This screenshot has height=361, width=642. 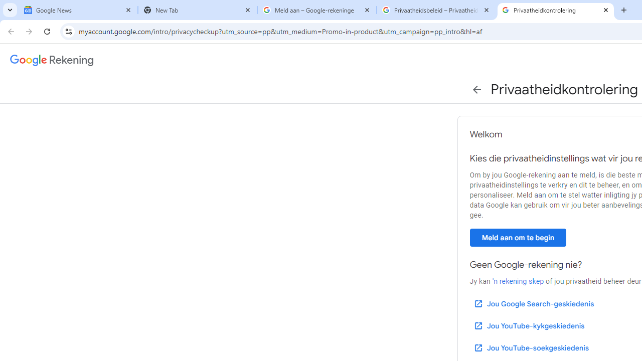 What do you see at coordinates (518, 281) in the screenshot?
I see `'n rekening skep` at bounding box center [518, 281].